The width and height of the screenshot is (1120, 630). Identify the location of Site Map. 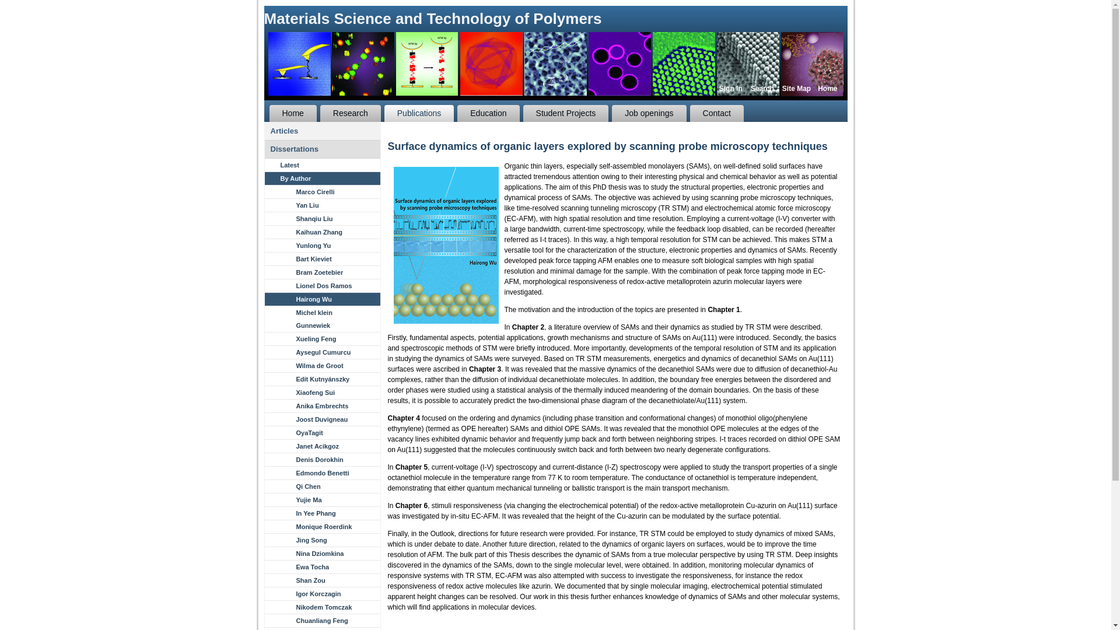
(796, 88).